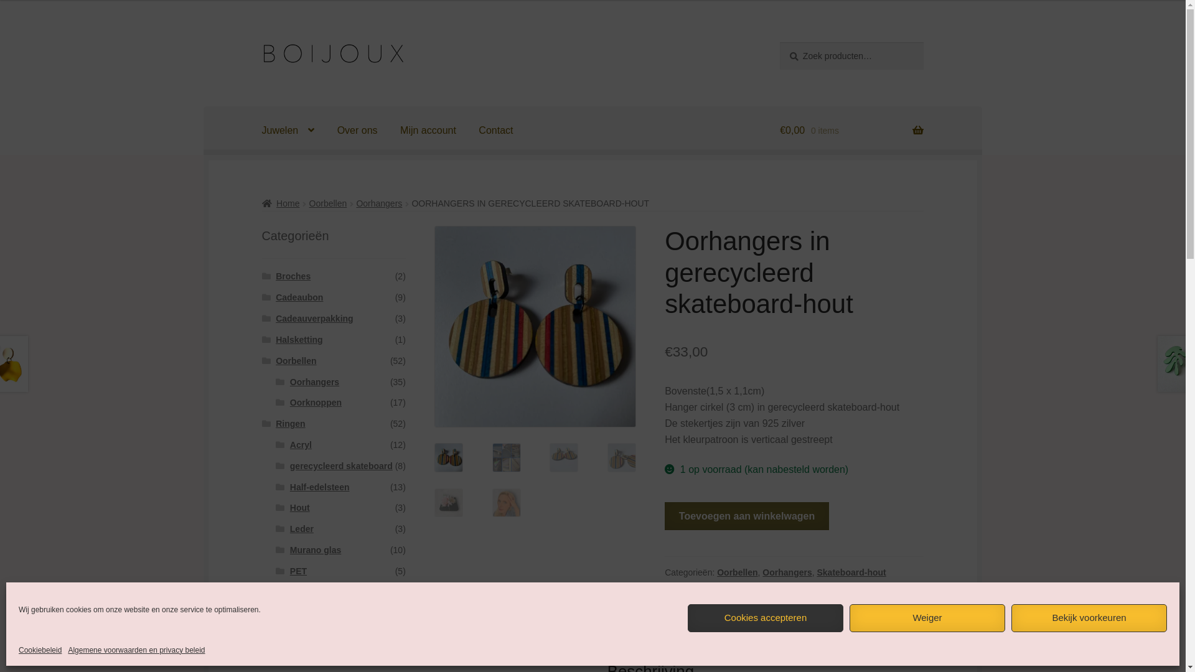 The height and width of the screenshot is (672, 1195). Describe the element at coordinates (40, 651) in the screenshot. I see `Cookiebeleid` at that location.